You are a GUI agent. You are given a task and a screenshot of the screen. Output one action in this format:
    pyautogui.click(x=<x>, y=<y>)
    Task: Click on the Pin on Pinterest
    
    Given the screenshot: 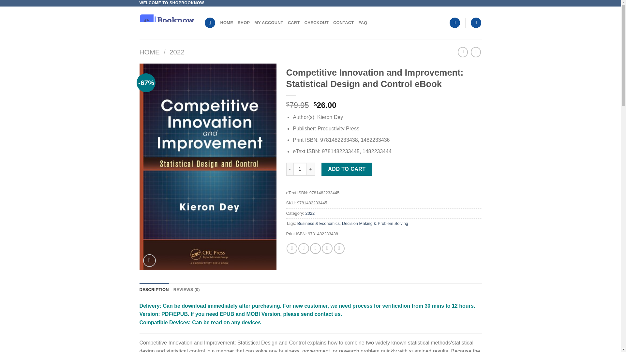 What is the action you would take?
    pyautogui.click(x=327, y=248)
    